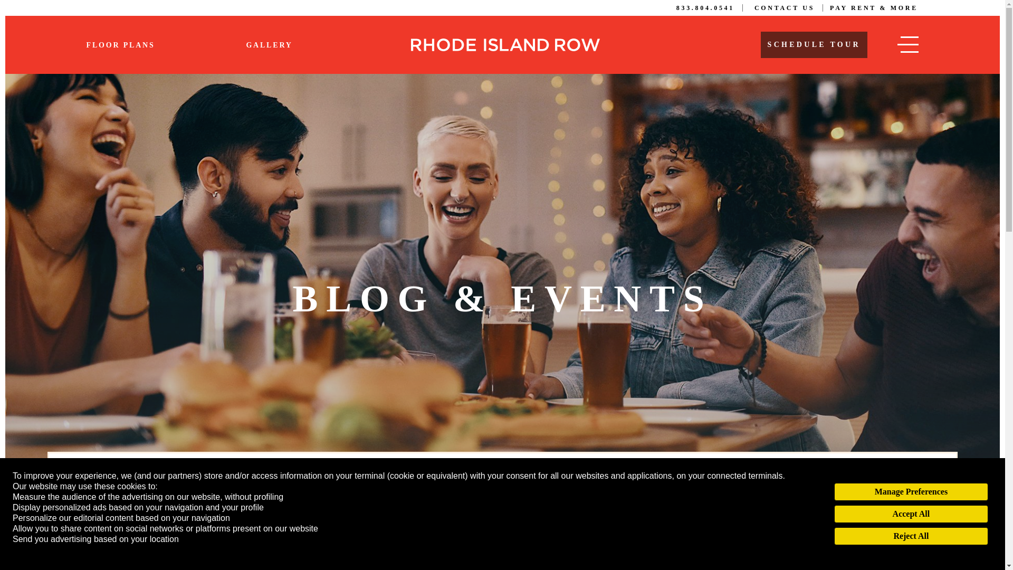 The image size is (1013, 570). I want to click on Accept All, so click(911, 514).